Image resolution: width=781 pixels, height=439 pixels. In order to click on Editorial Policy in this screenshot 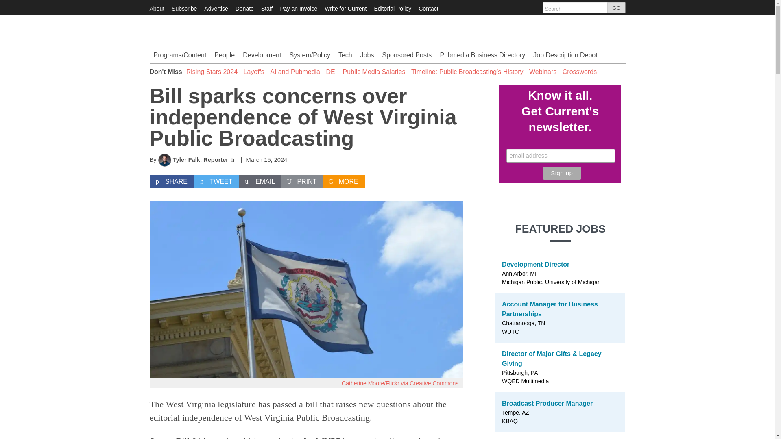, I will do `click(393, 8)`.